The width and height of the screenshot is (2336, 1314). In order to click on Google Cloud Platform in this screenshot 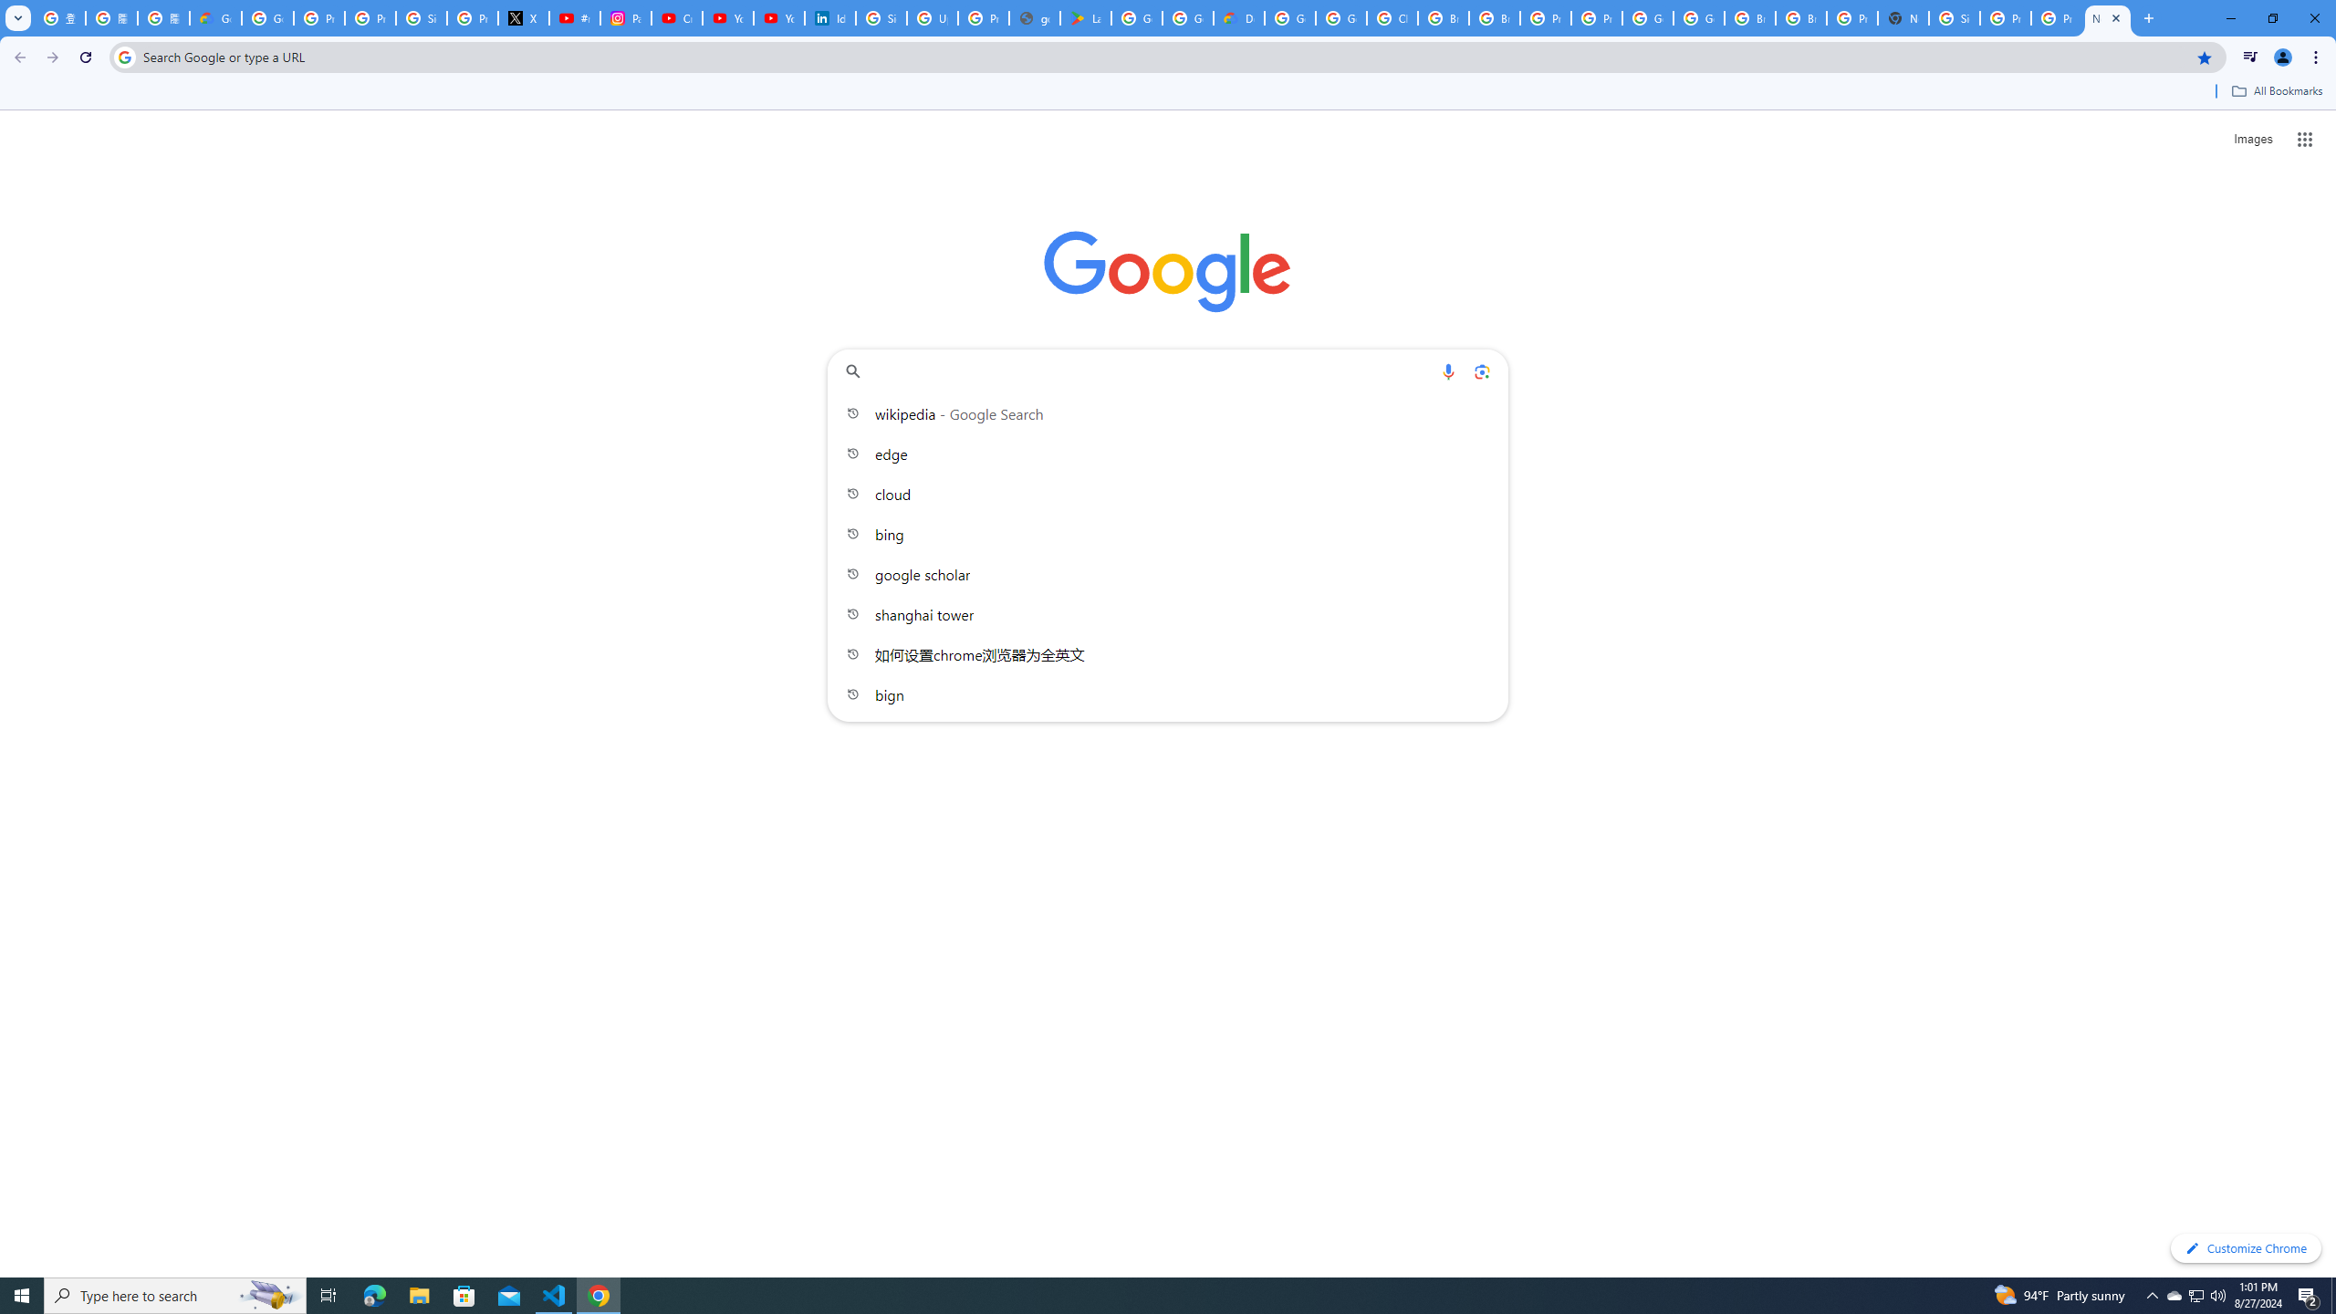, I will do `click(1290, 18)`.